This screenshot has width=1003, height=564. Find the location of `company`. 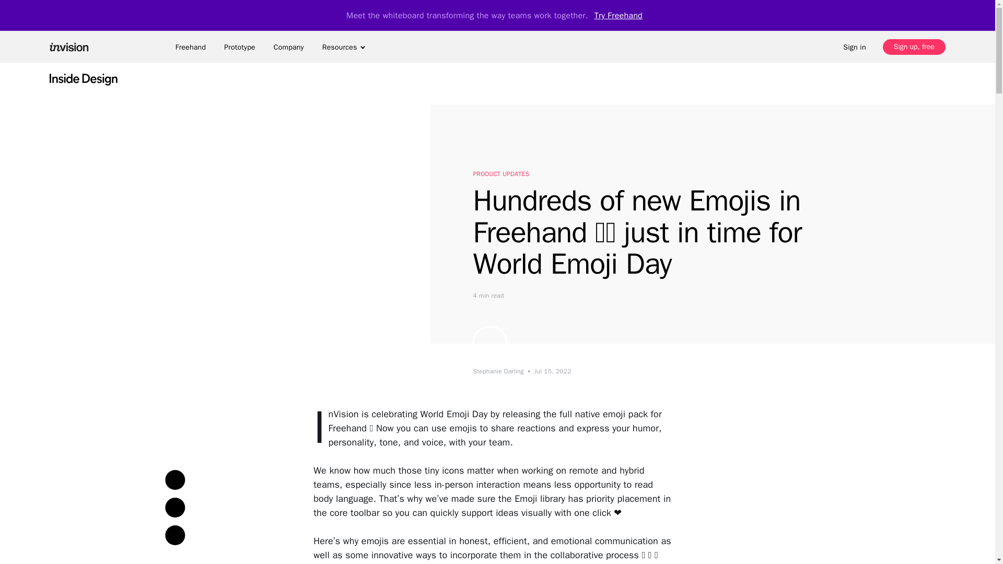

company is located at coordinates (288, 47).